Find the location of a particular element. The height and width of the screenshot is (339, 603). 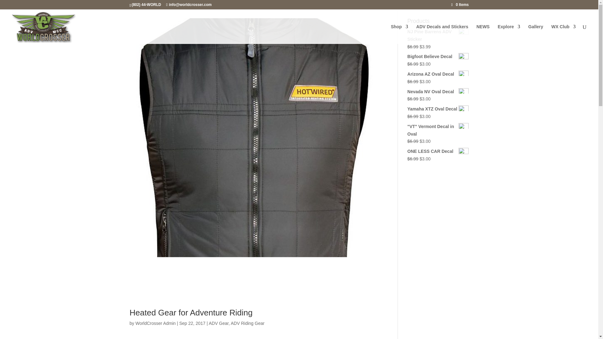

Heated Gear for Adventure Riding is located at coordinates (191, 312).